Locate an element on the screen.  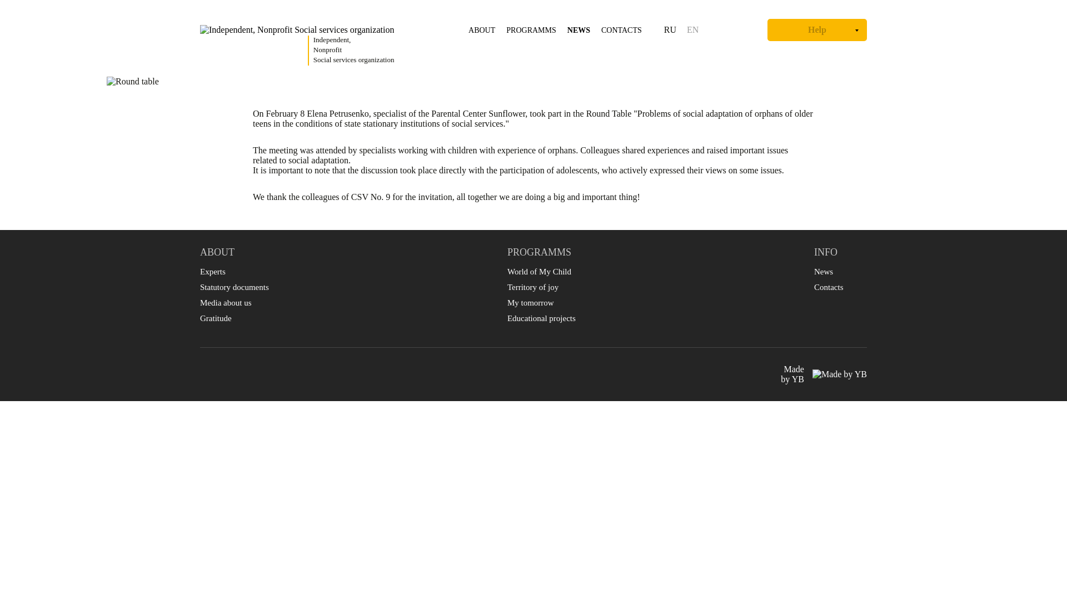
My tomorrow is located at coordinates (530, 302).